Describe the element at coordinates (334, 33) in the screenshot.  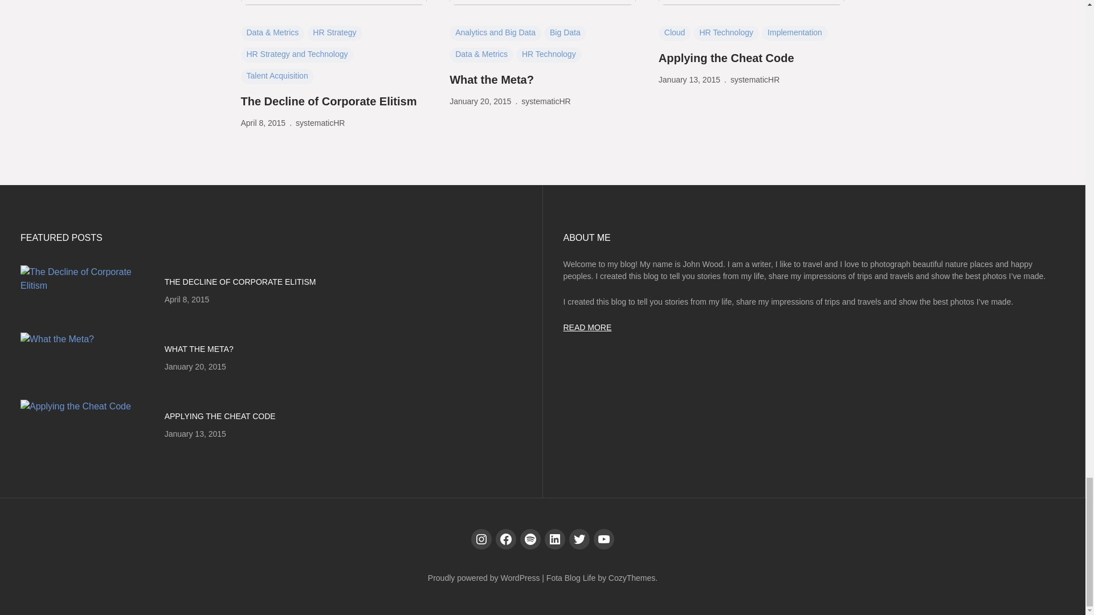
I see `HR Strategy` at that location.